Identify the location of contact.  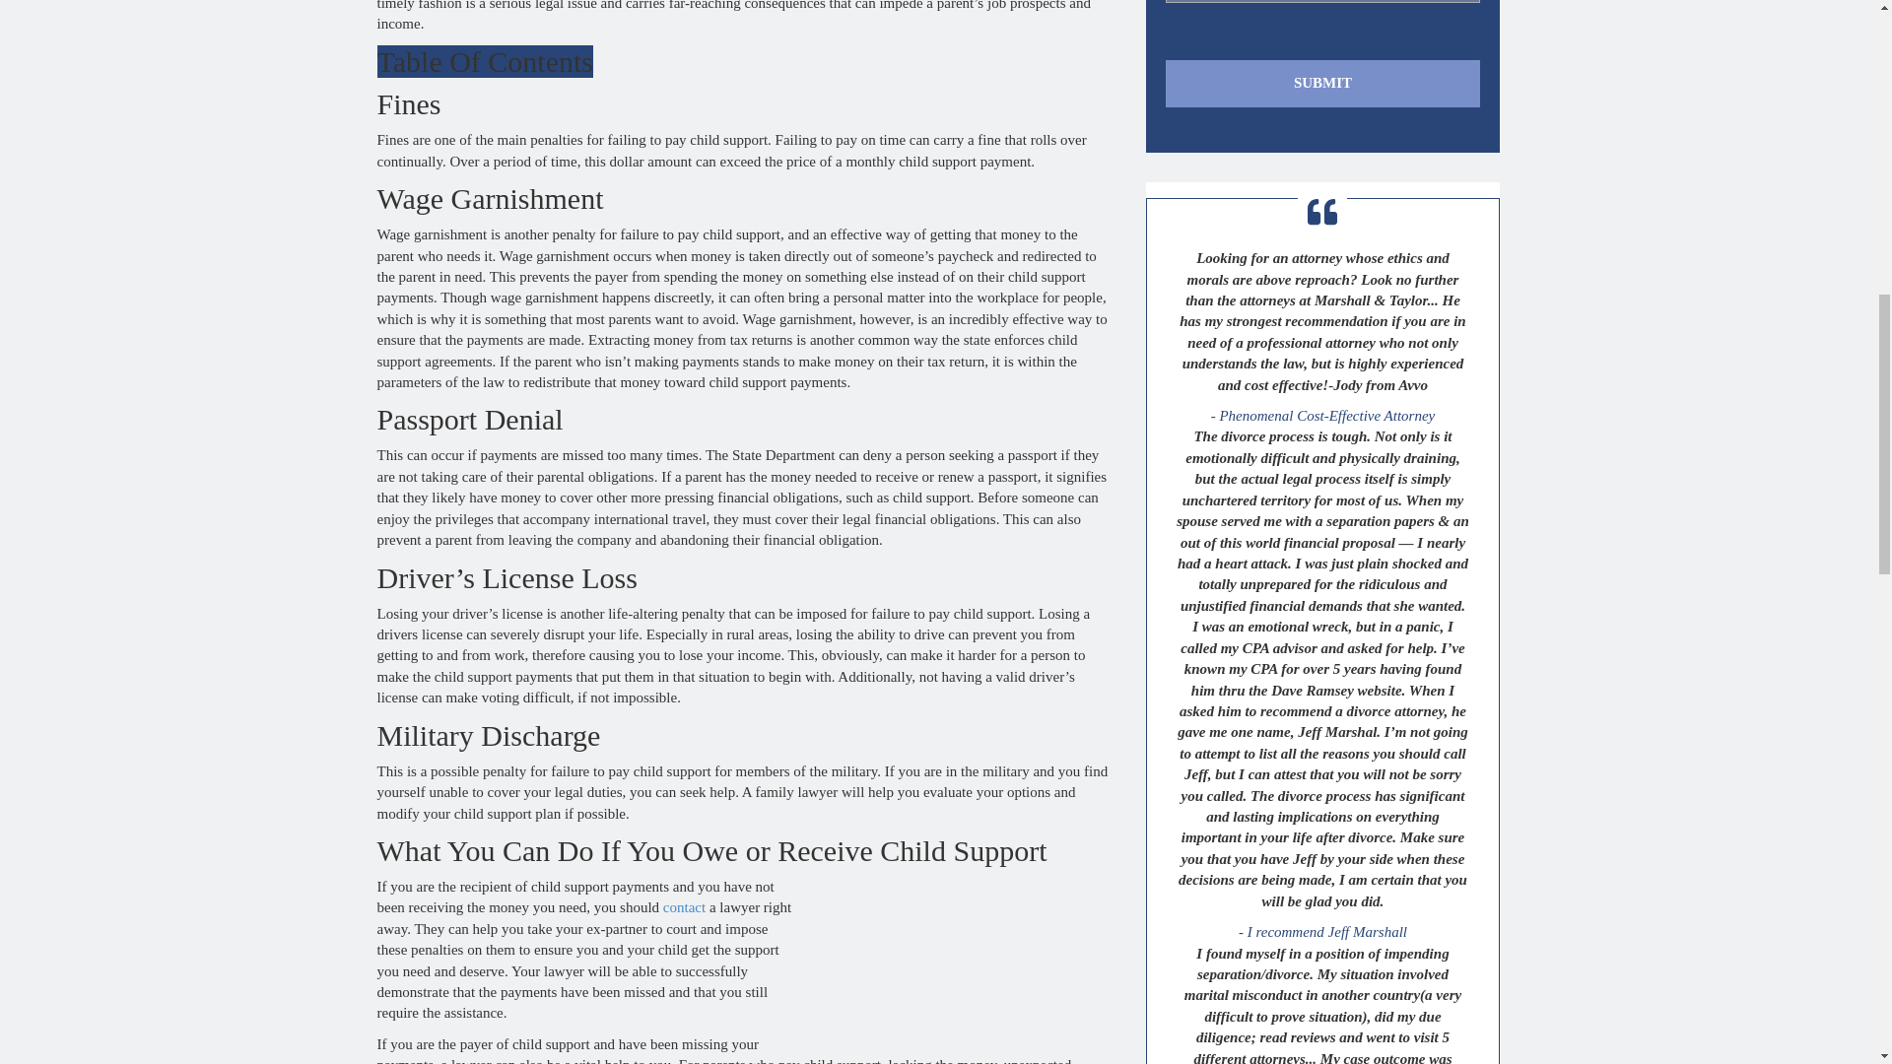
(684, 906).